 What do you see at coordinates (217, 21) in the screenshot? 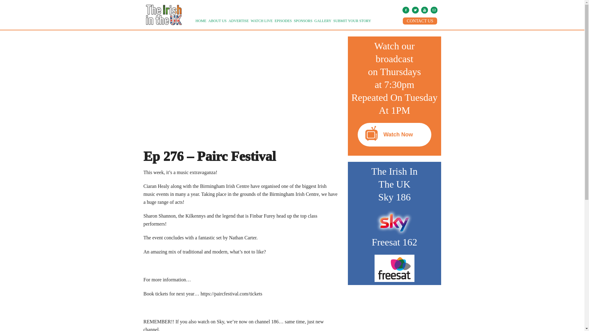
I see `ABOUT US` at bounding box center [217, 21].